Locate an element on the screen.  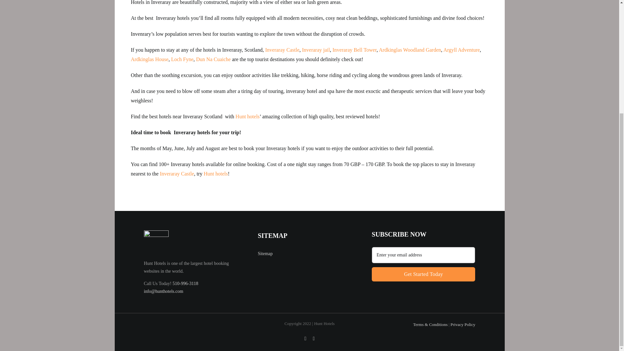
Get Started Today is located at coordinates (216, 174).